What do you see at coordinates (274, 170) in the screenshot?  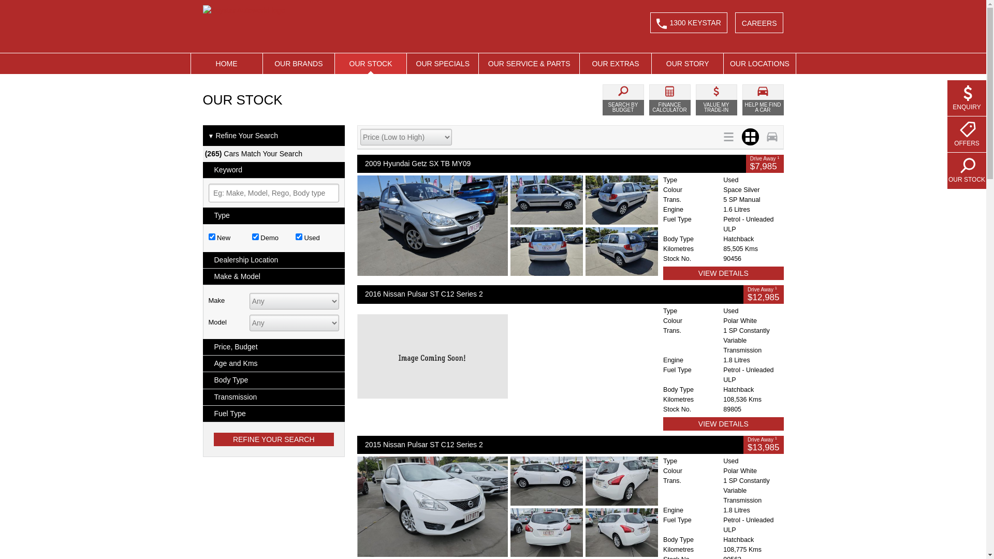 I see `Keyword` at bounding box center [274, 170].